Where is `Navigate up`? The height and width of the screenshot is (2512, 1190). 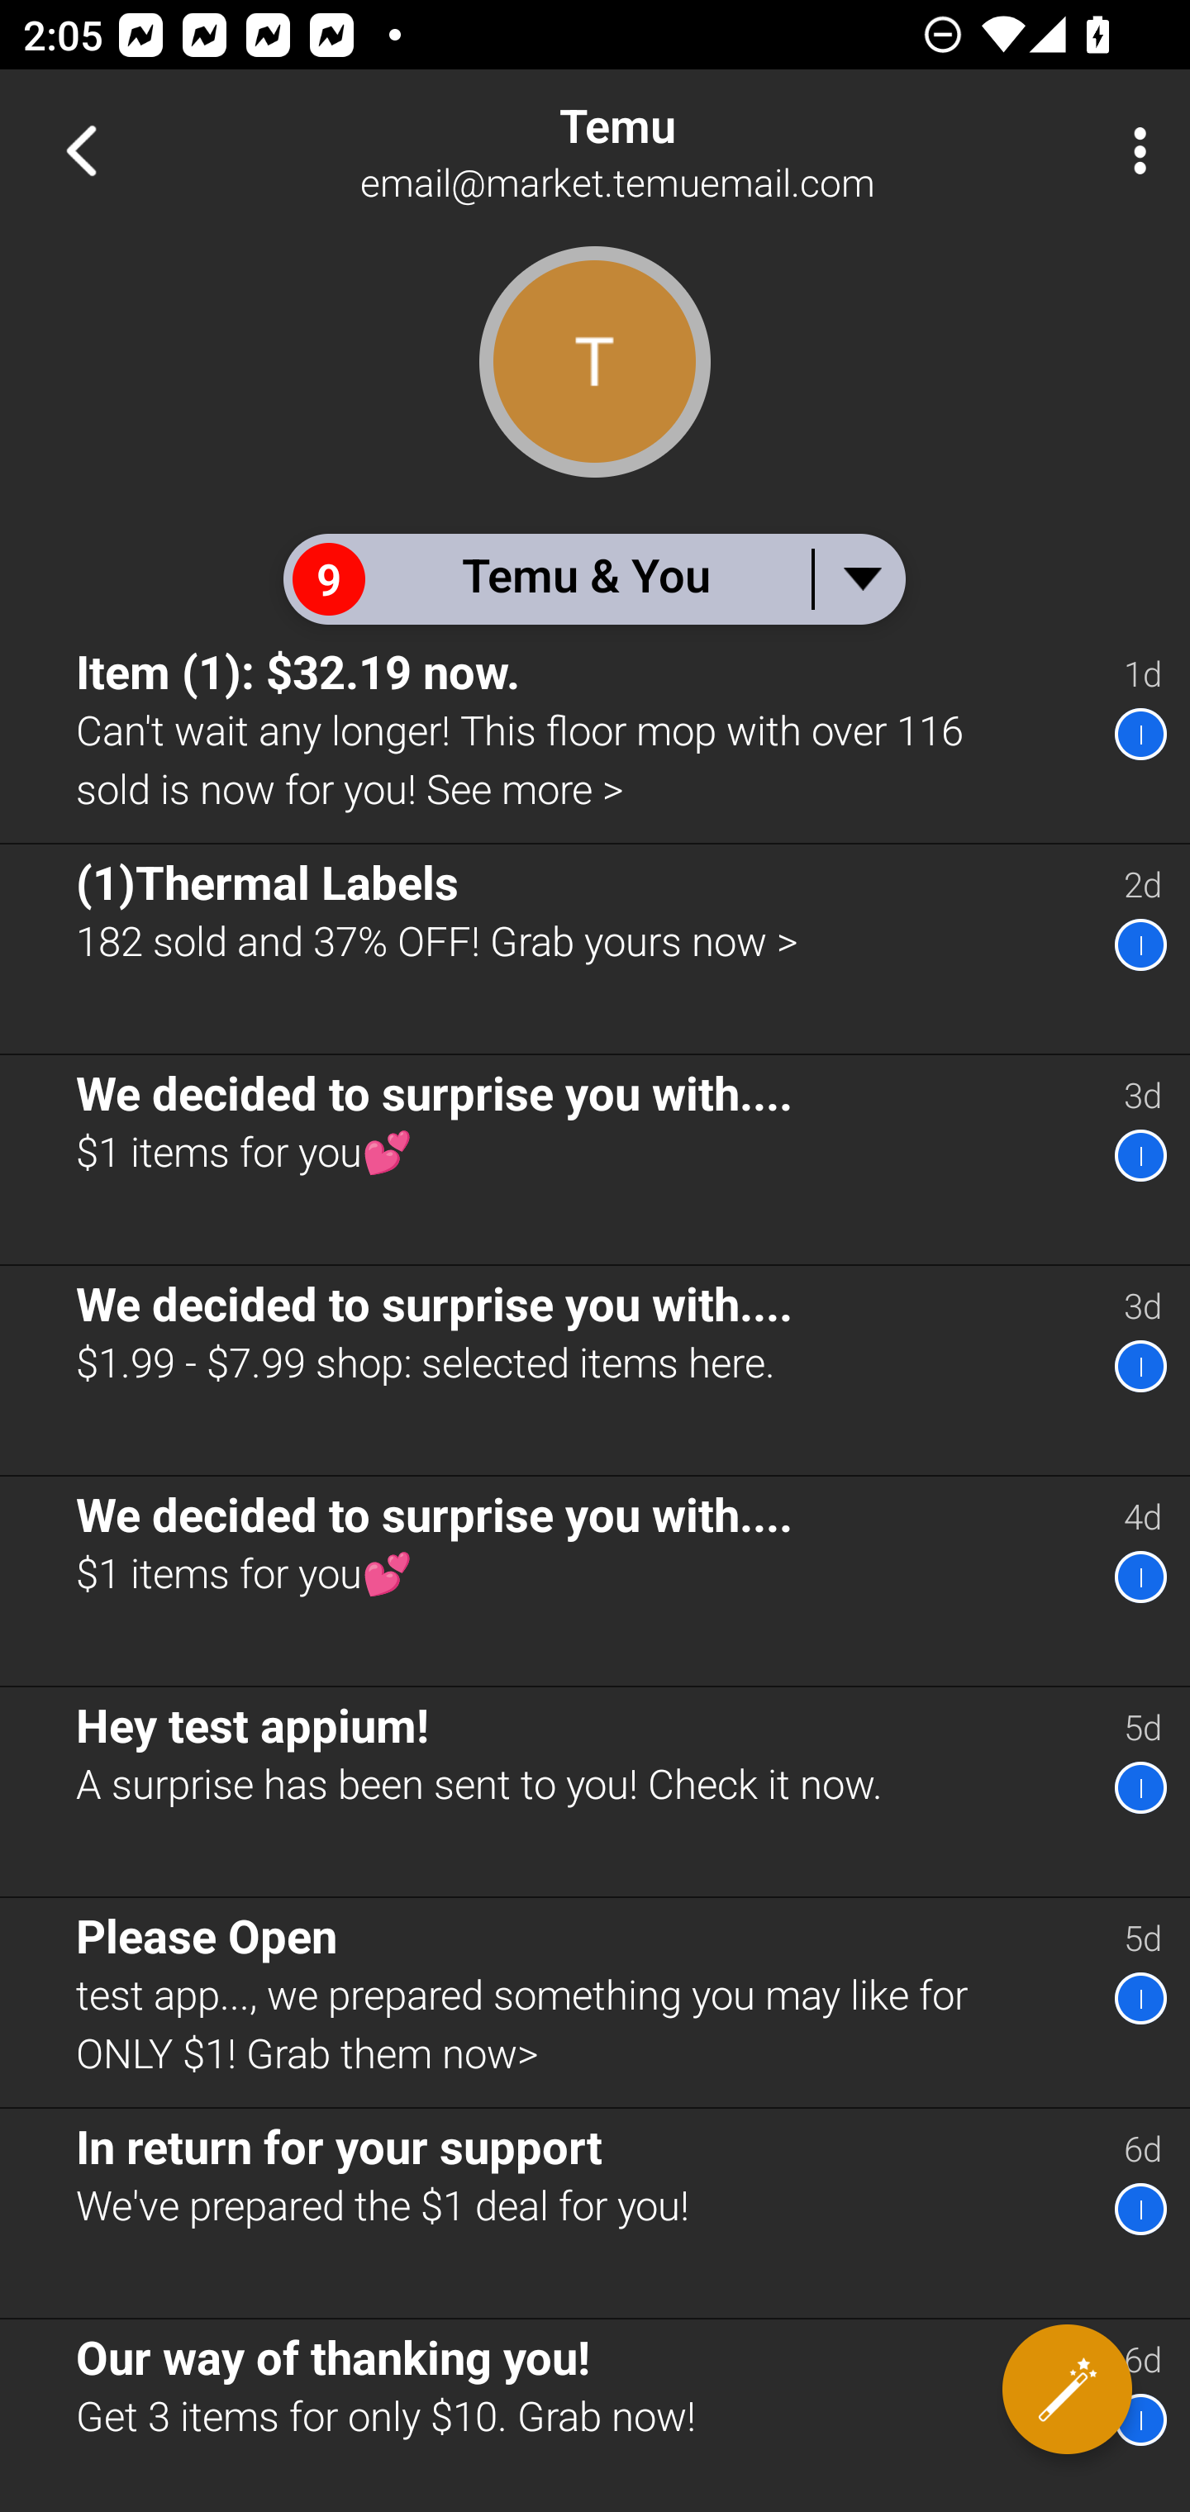
Navigate up is located at coordinates (81, 150).